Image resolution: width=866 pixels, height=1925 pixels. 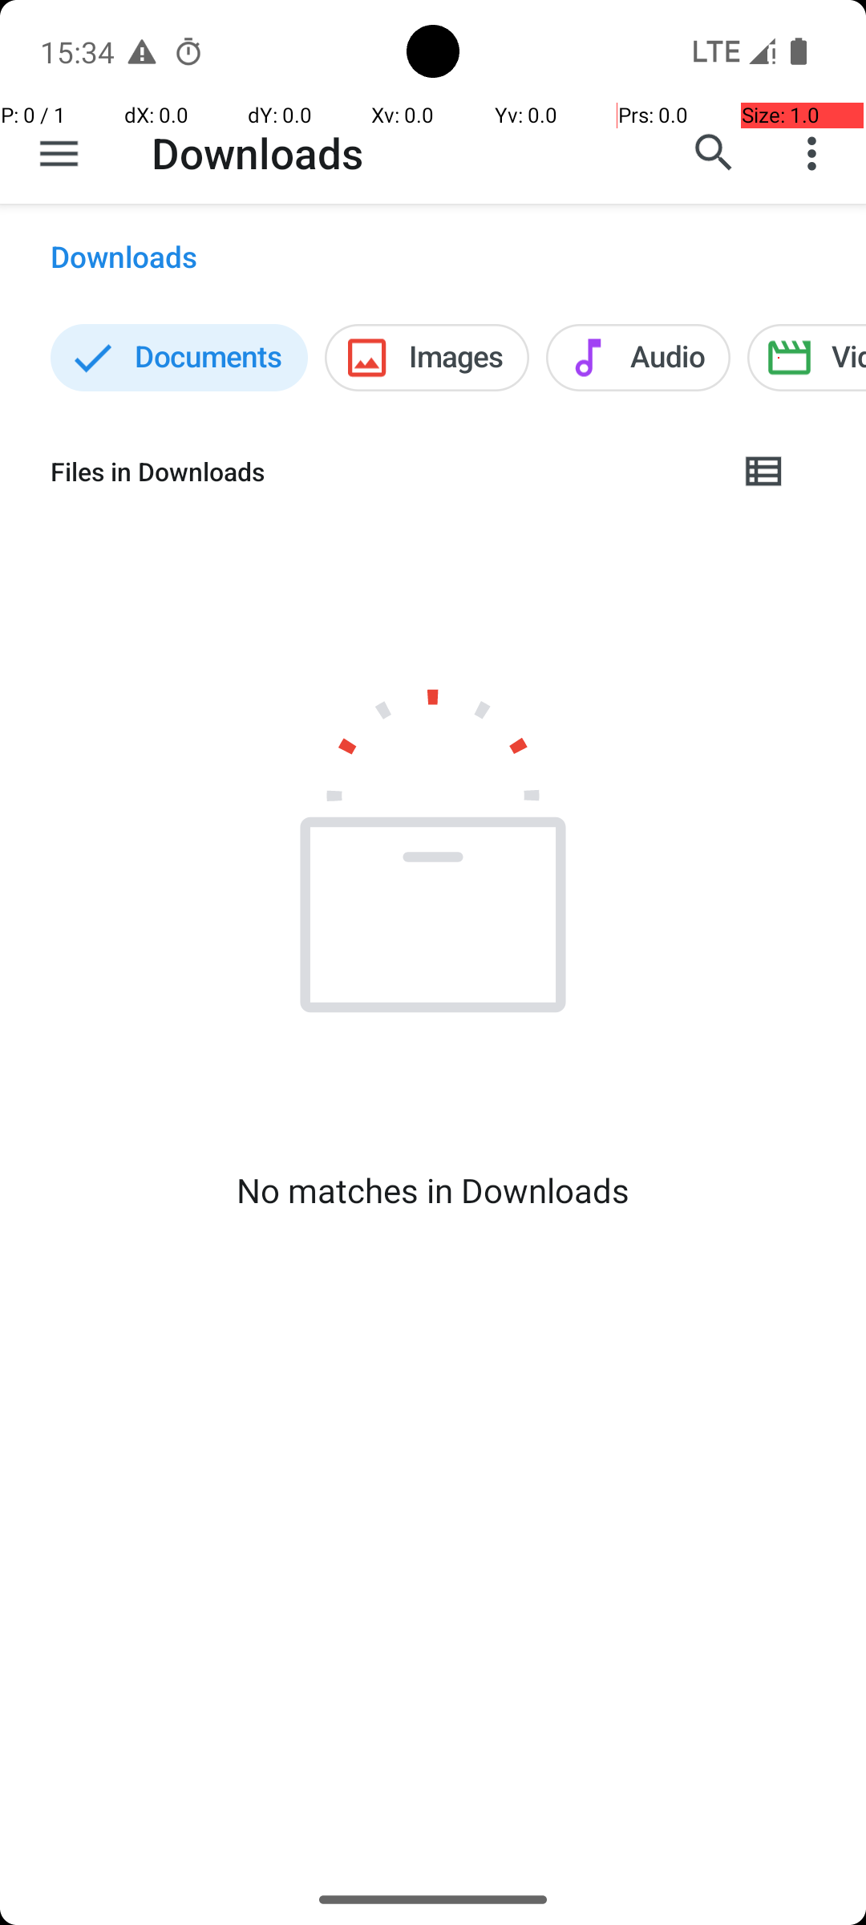 What do you see at coordinates (433, 1190) in the screenshot?
I see `No matches in Downloads` at bounding box center [433, 1190].